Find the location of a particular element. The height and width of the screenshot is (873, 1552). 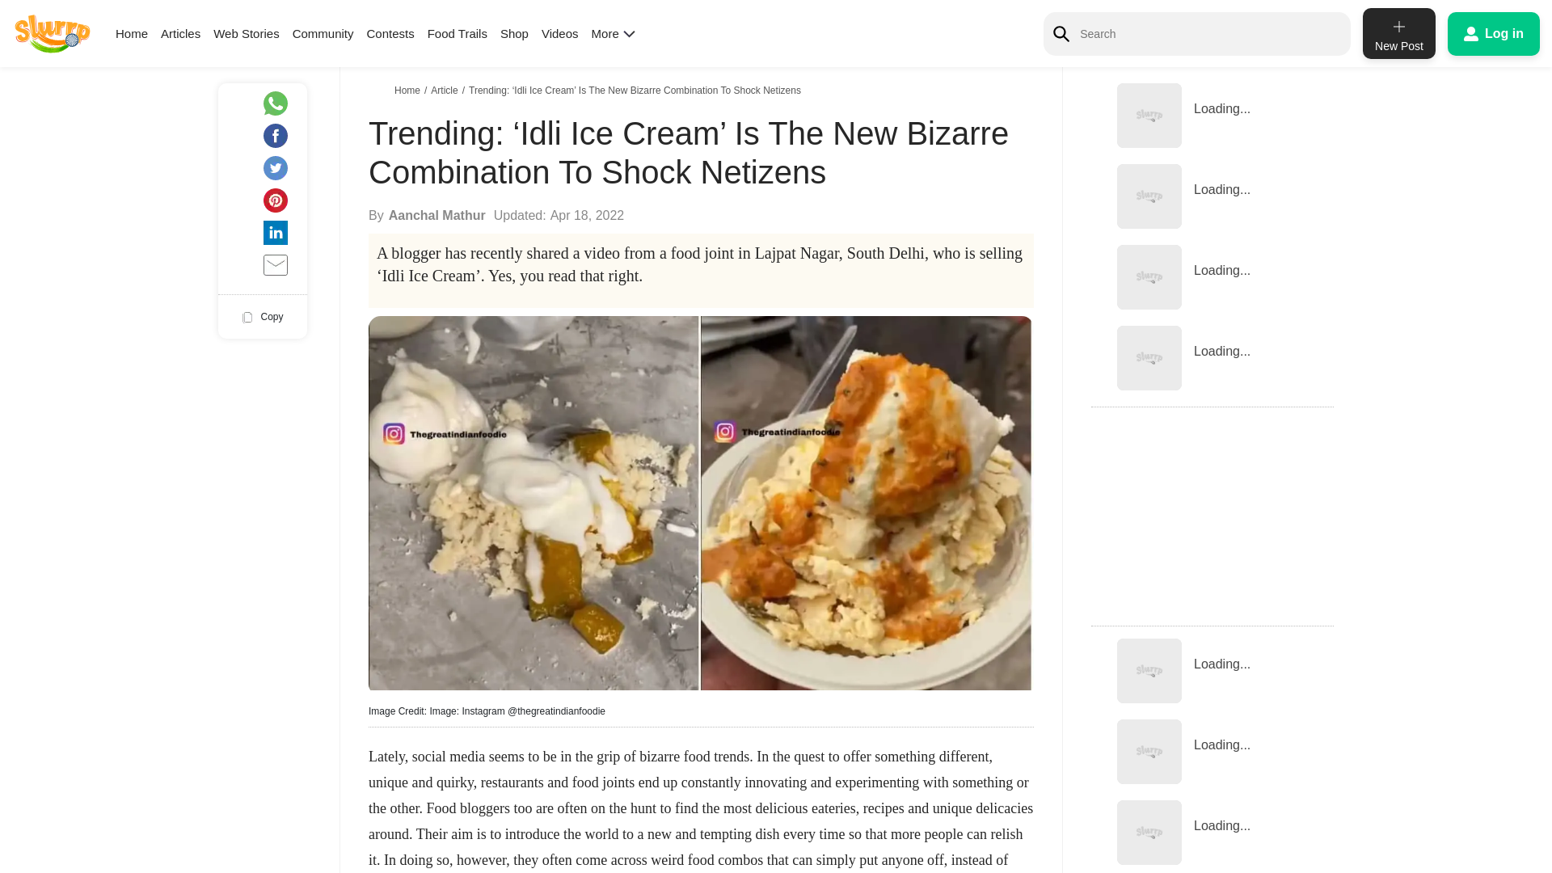

Article is located at coordinates (446, 90).